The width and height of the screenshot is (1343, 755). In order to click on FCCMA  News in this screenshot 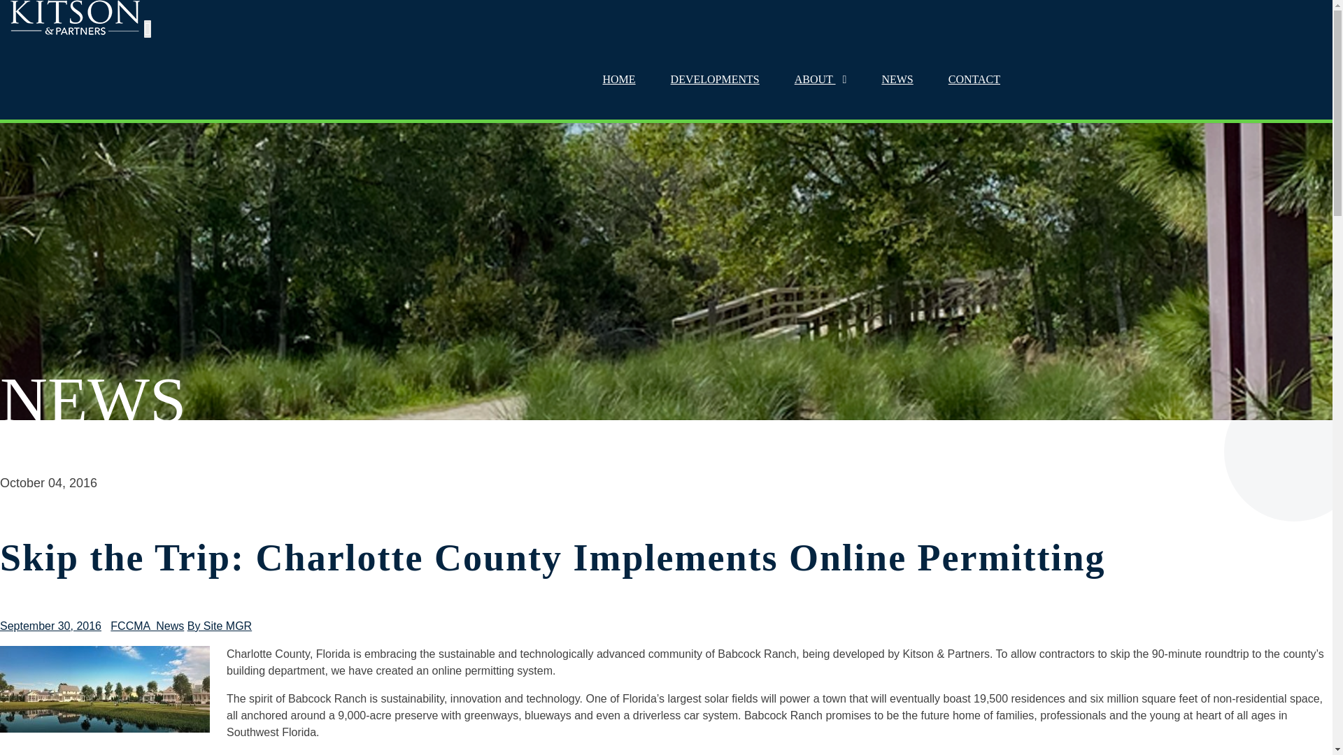, I will do `click(147, 625)`.